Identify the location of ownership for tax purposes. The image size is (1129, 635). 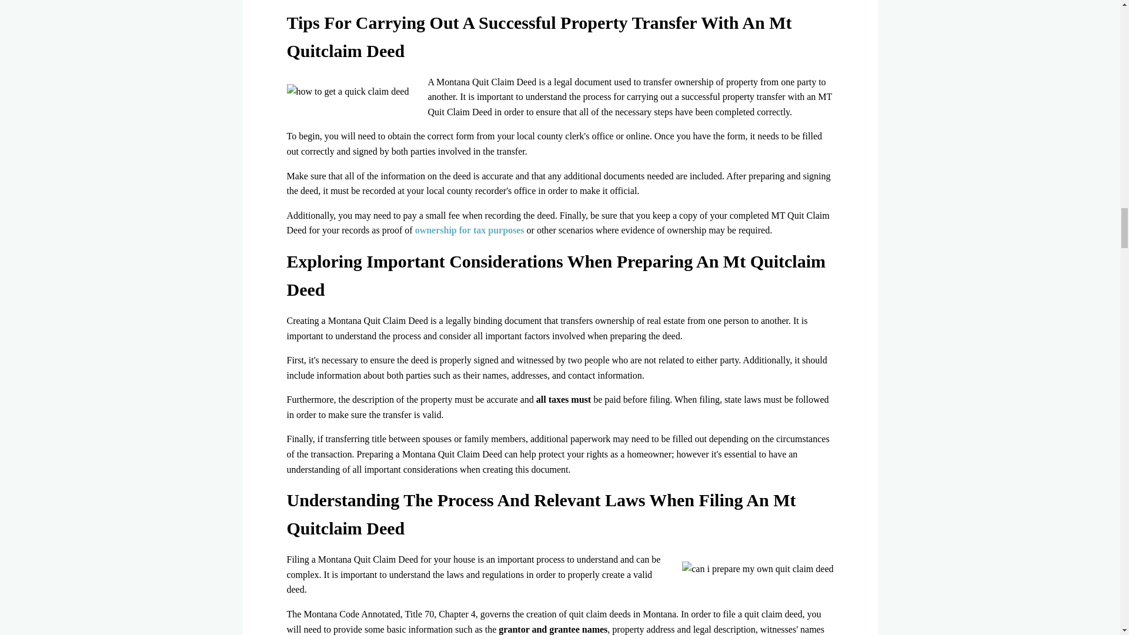
(470, 230).